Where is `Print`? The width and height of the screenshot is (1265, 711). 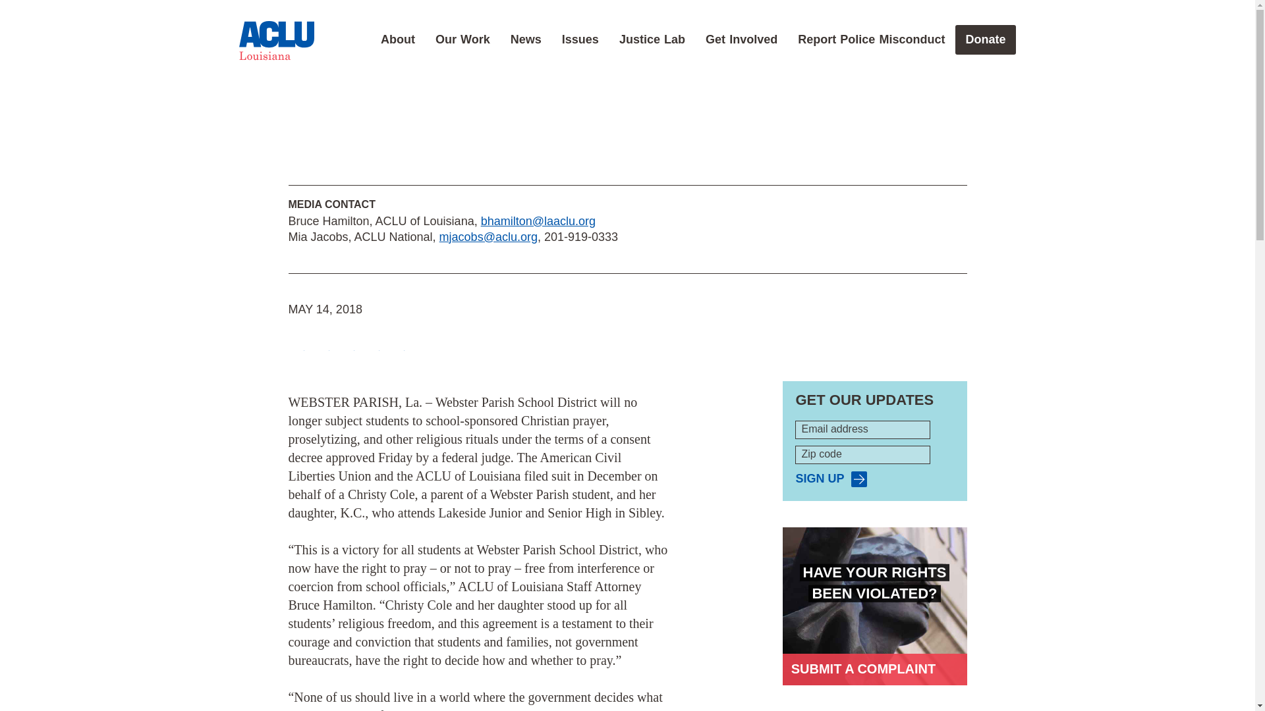 Print is located at coordinates (397, 344).